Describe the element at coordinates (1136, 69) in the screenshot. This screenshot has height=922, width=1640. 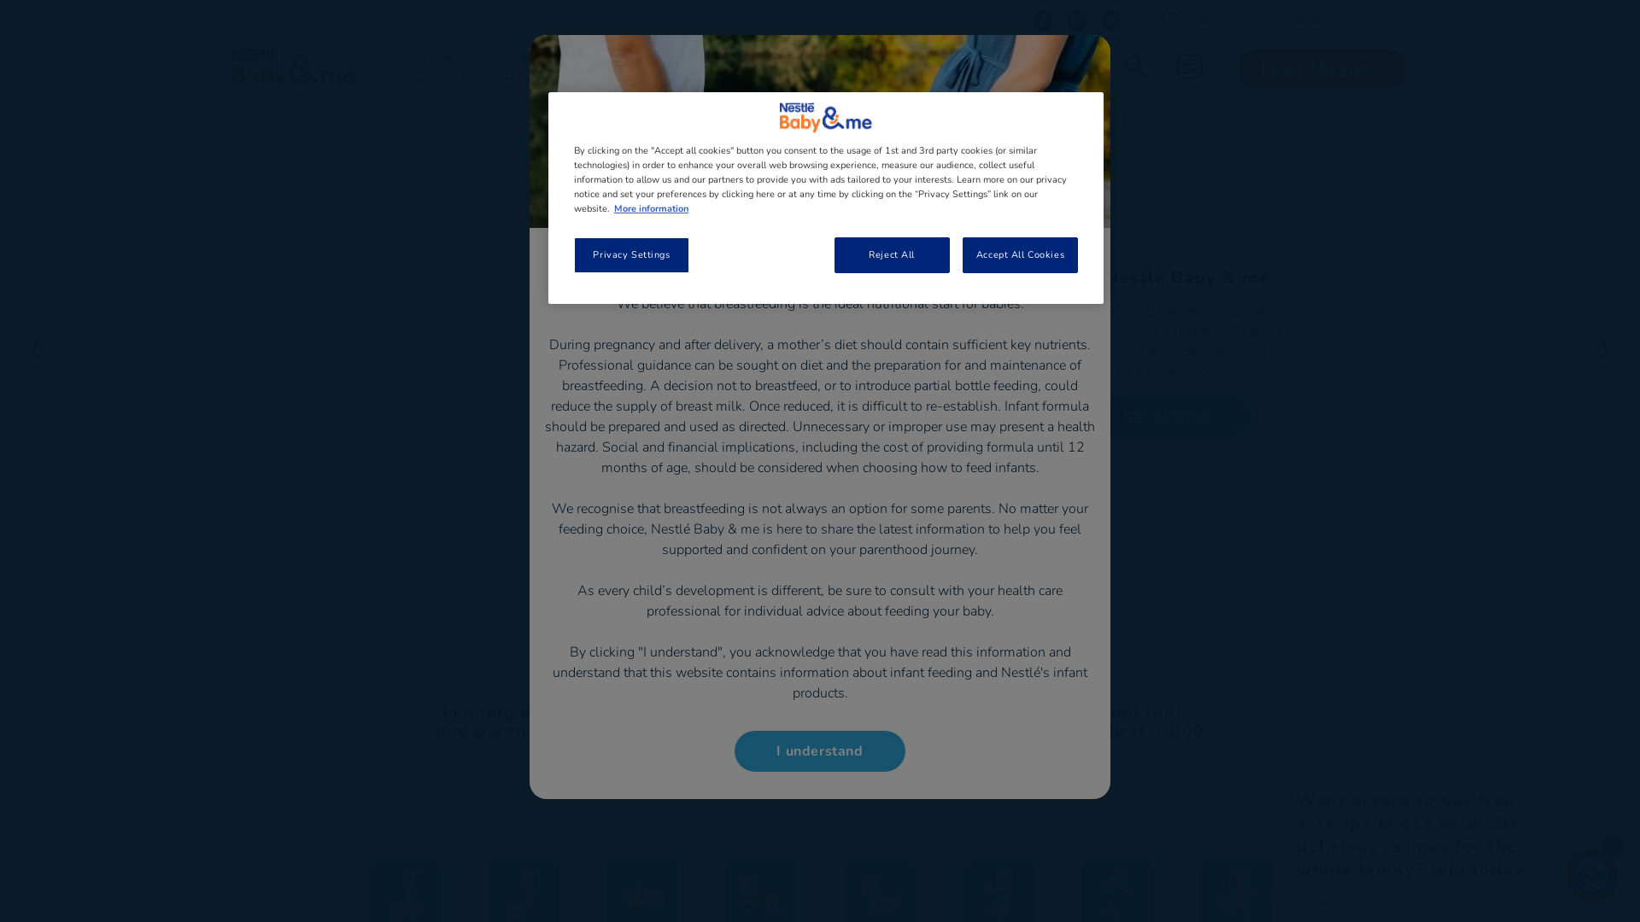
I see `Search` at that location.